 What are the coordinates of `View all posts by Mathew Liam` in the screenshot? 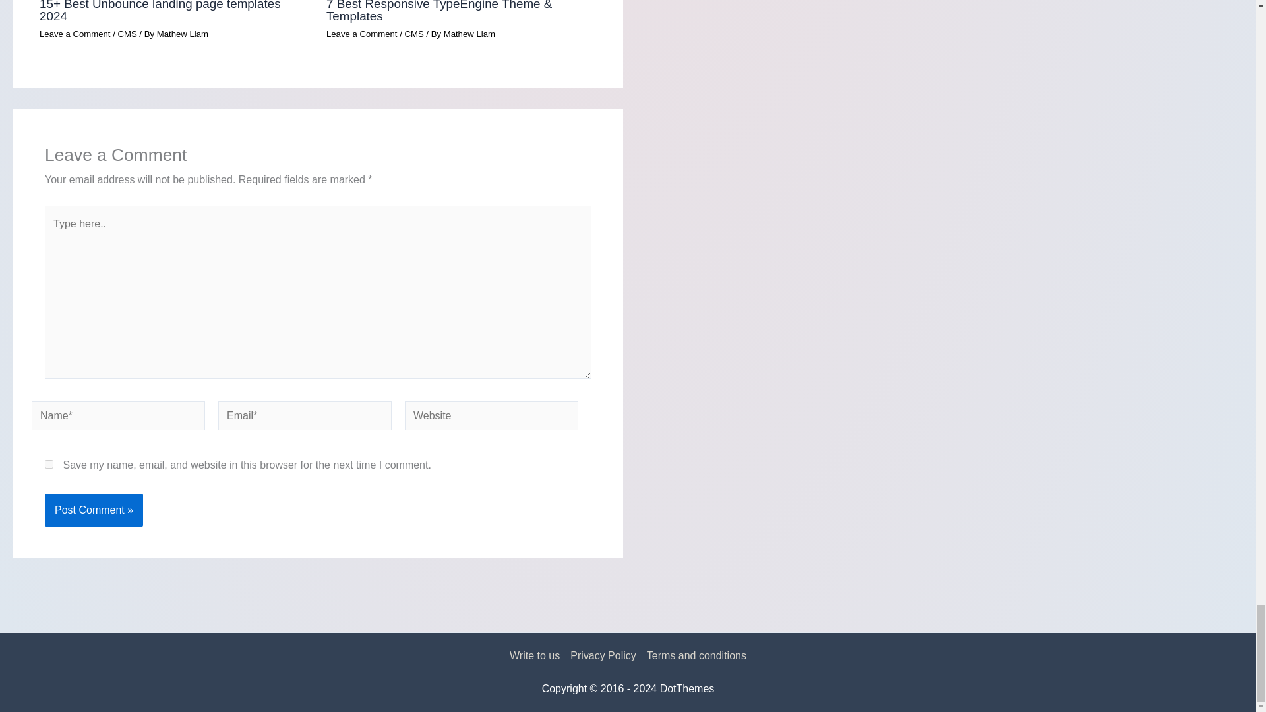 It's located at (469, 34).